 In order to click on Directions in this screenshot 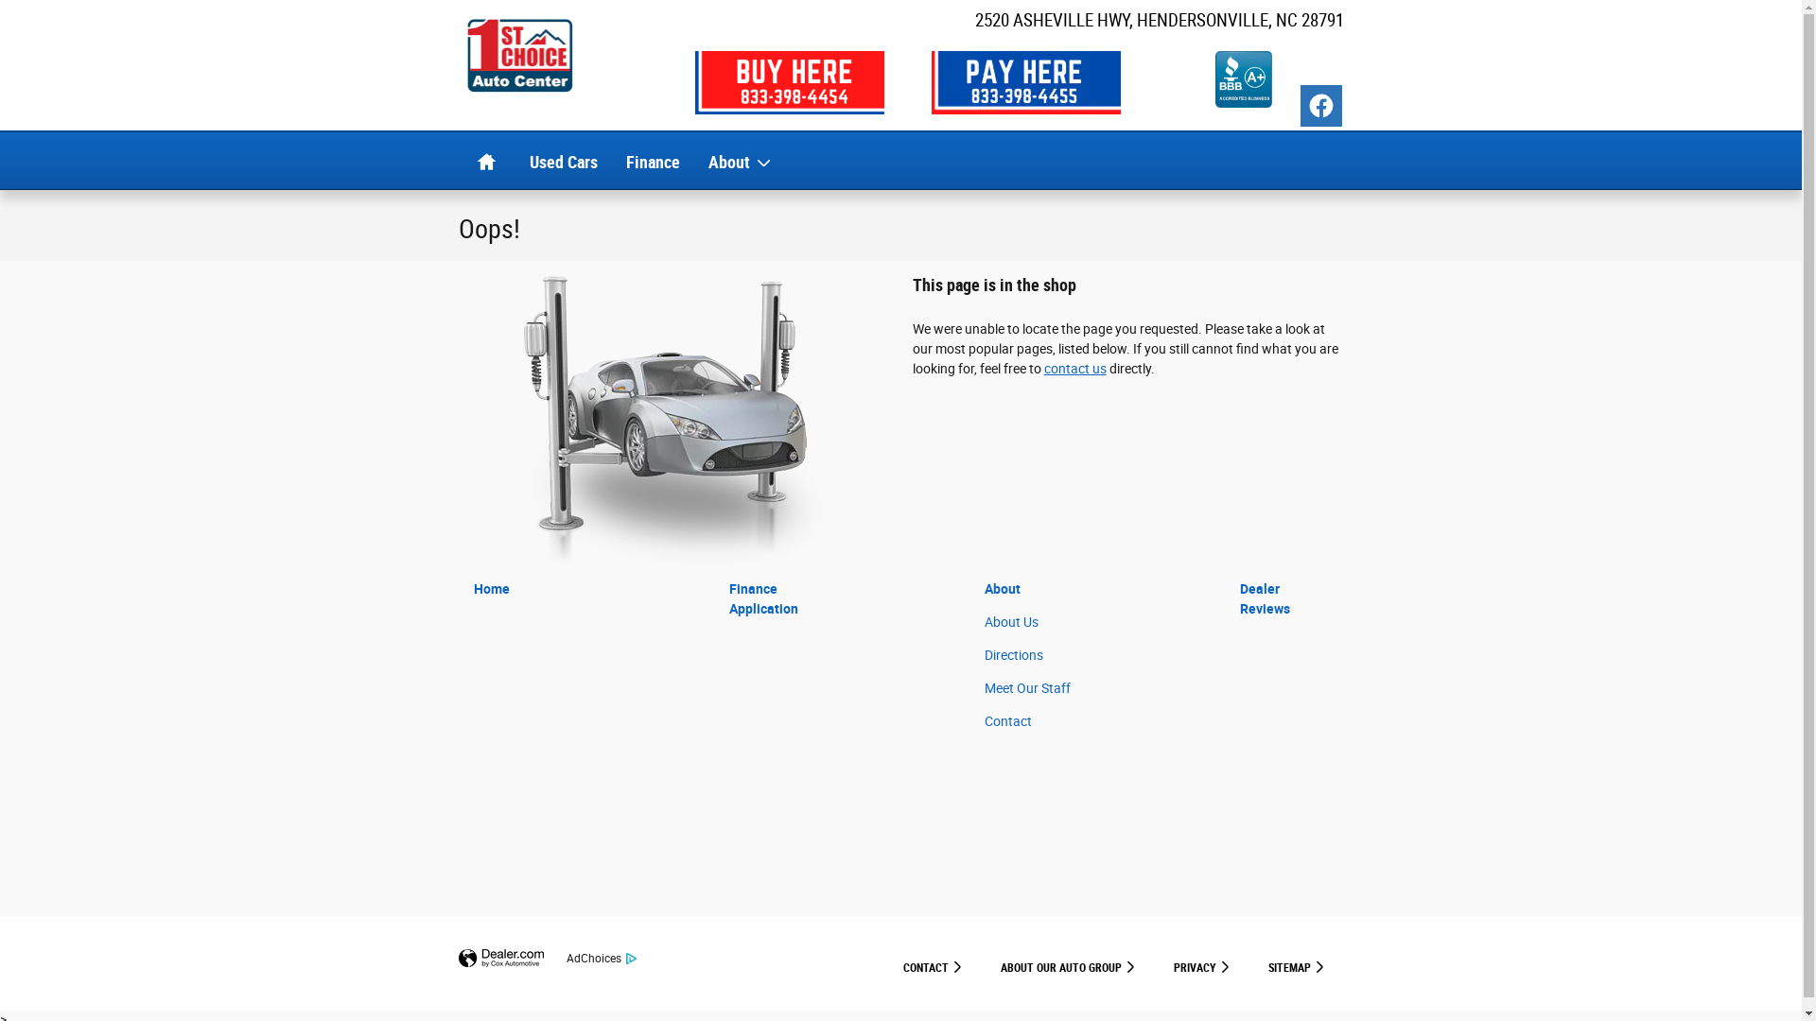, I will do `click(1014, 655)`.